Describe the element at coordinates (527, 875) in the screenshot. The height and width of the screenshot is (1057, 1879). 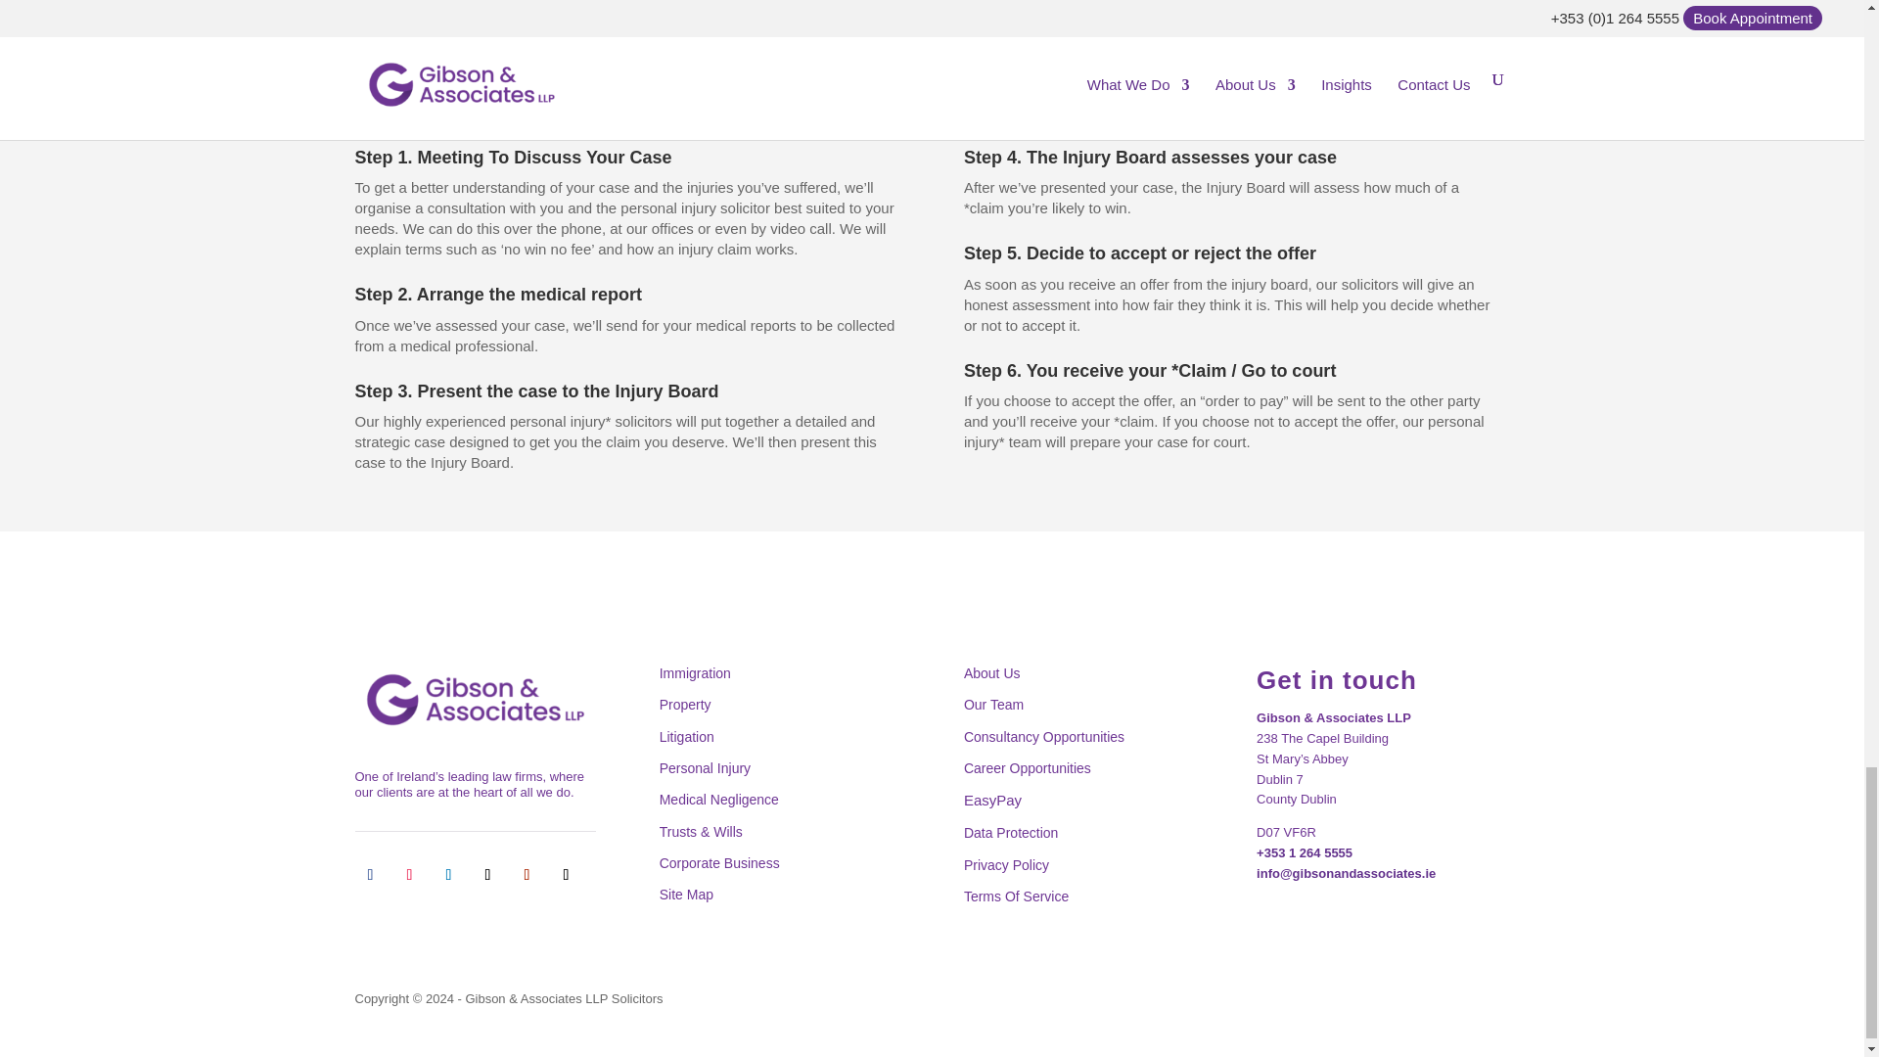
I see `Follow on Youtube` at that location.